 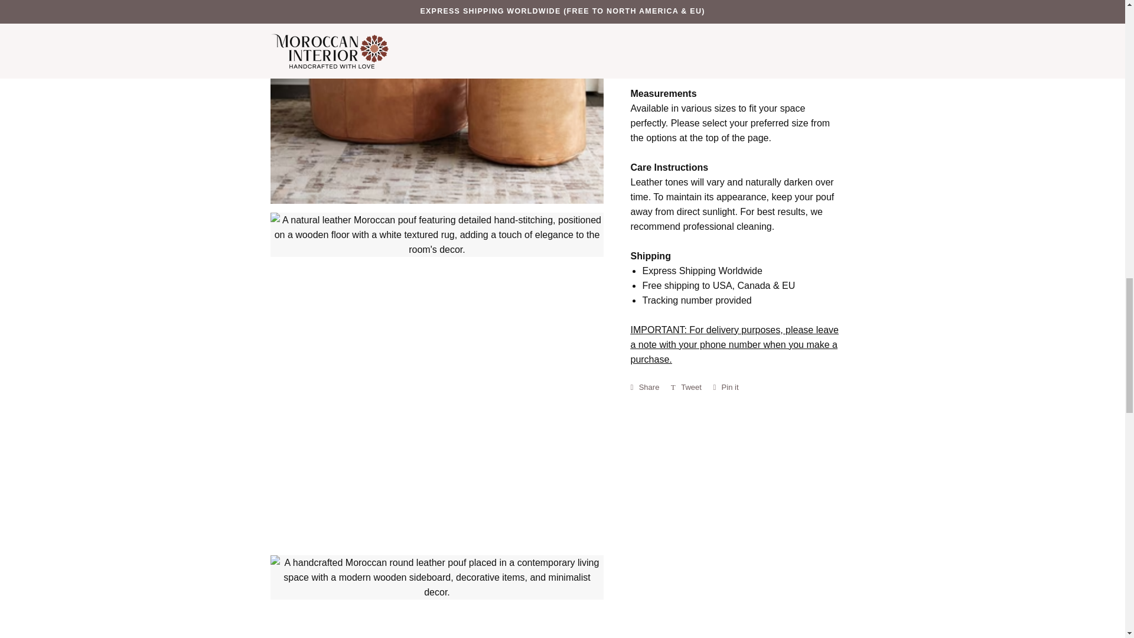 What do you see at coordinates (647, 388) in the screenshot?
I see `Share on Facebook` at bounding box center [647, 388].